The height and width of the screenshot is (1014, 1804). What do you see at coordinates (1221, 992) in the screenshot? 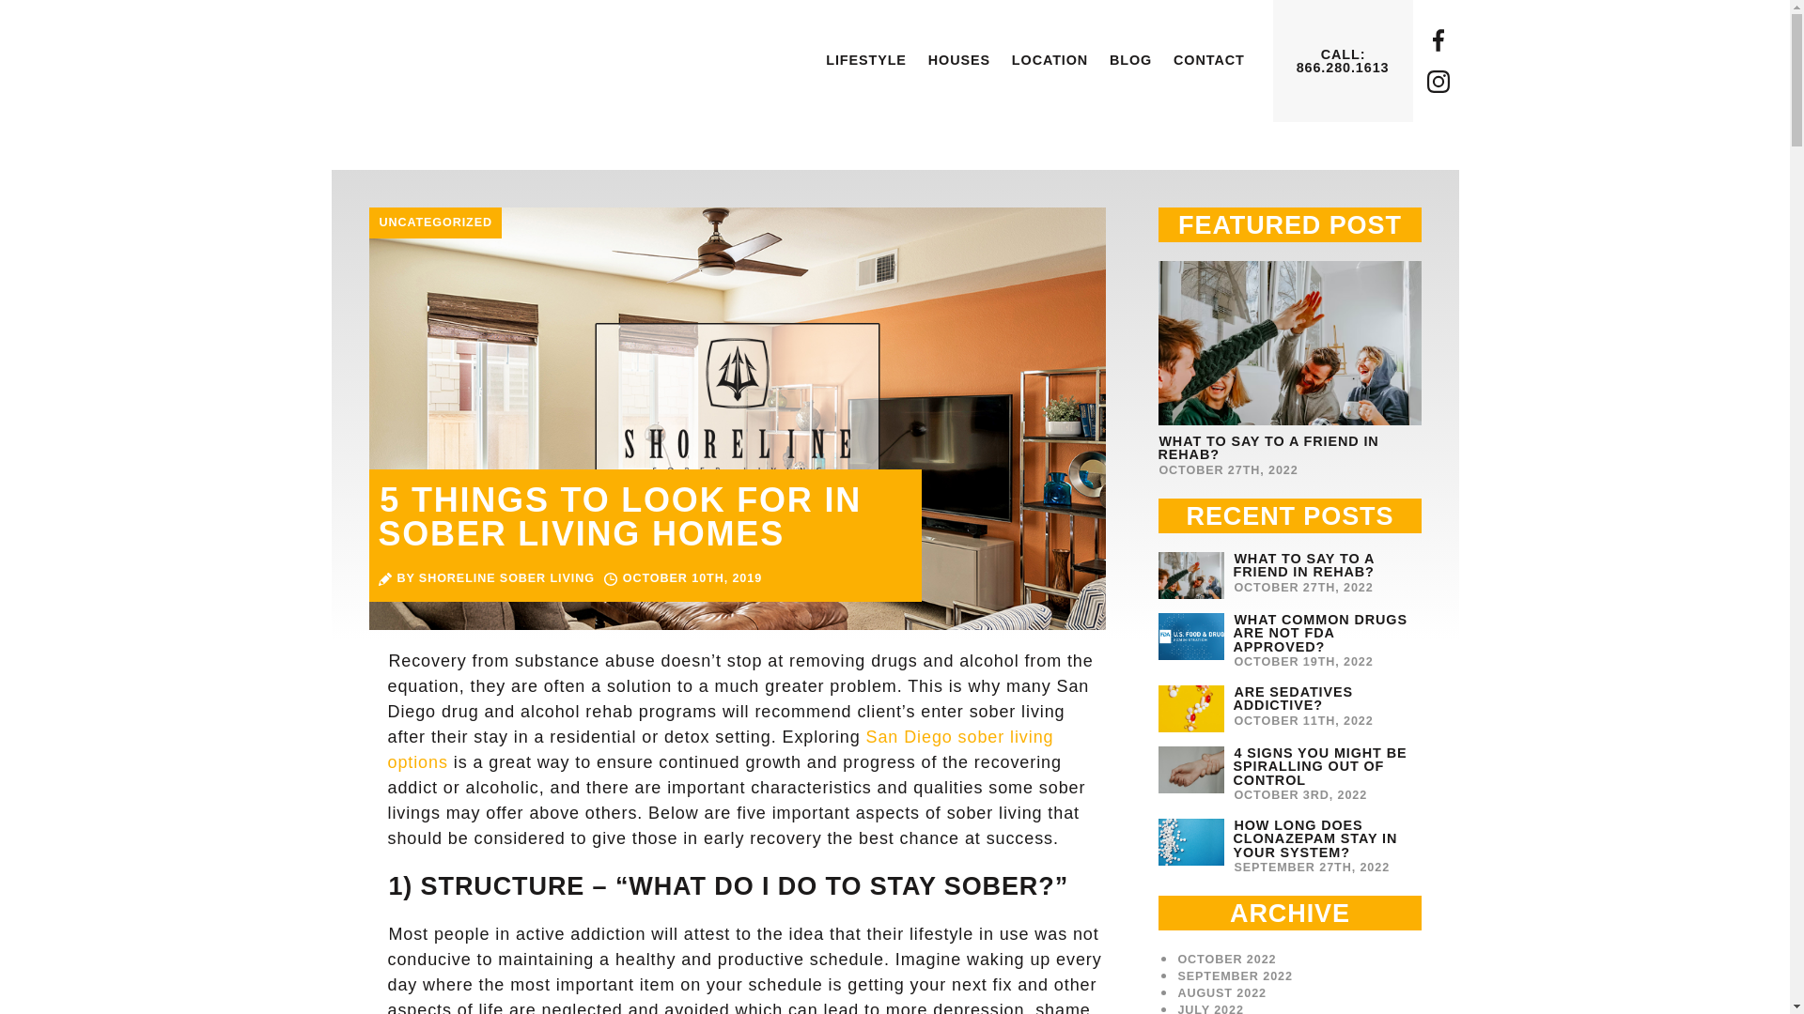
I see `JULY 2022` at bounding box center [1221, 992].